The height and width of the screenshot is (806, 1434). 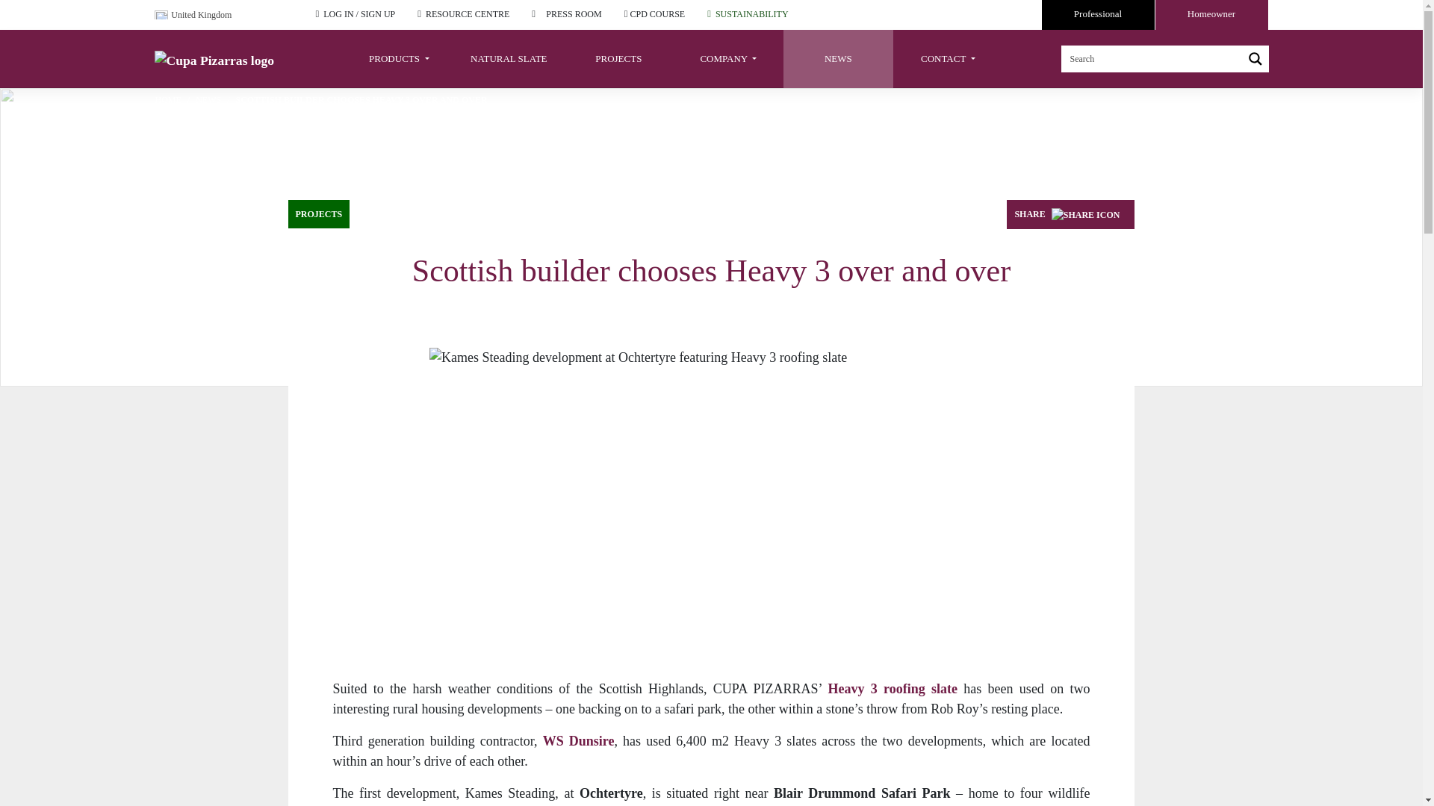 What do you see at coordinates (1097, 15) in the screenshot?
I see `Professional` at bounding box center [1097, 15].